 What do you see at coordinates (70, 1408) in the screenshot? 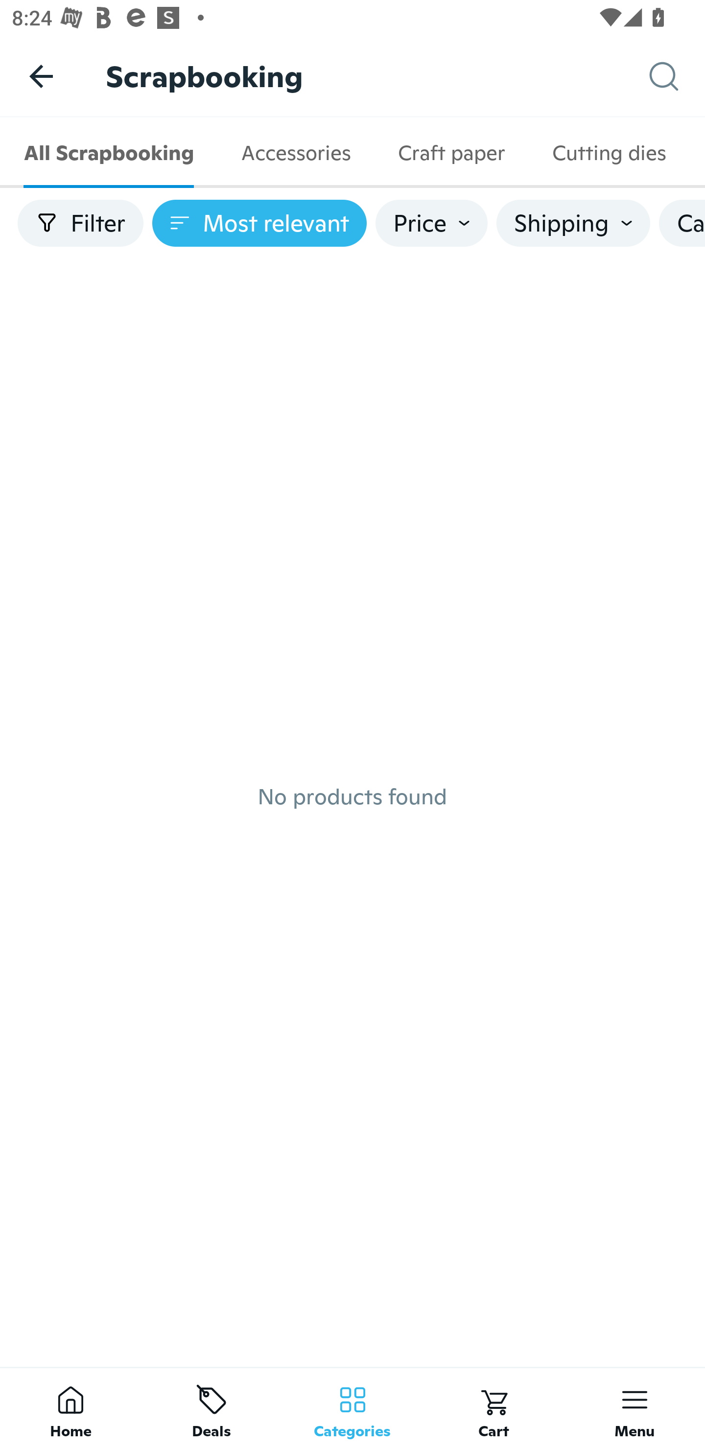
I see `Home` at bounding box center [70, 1408].